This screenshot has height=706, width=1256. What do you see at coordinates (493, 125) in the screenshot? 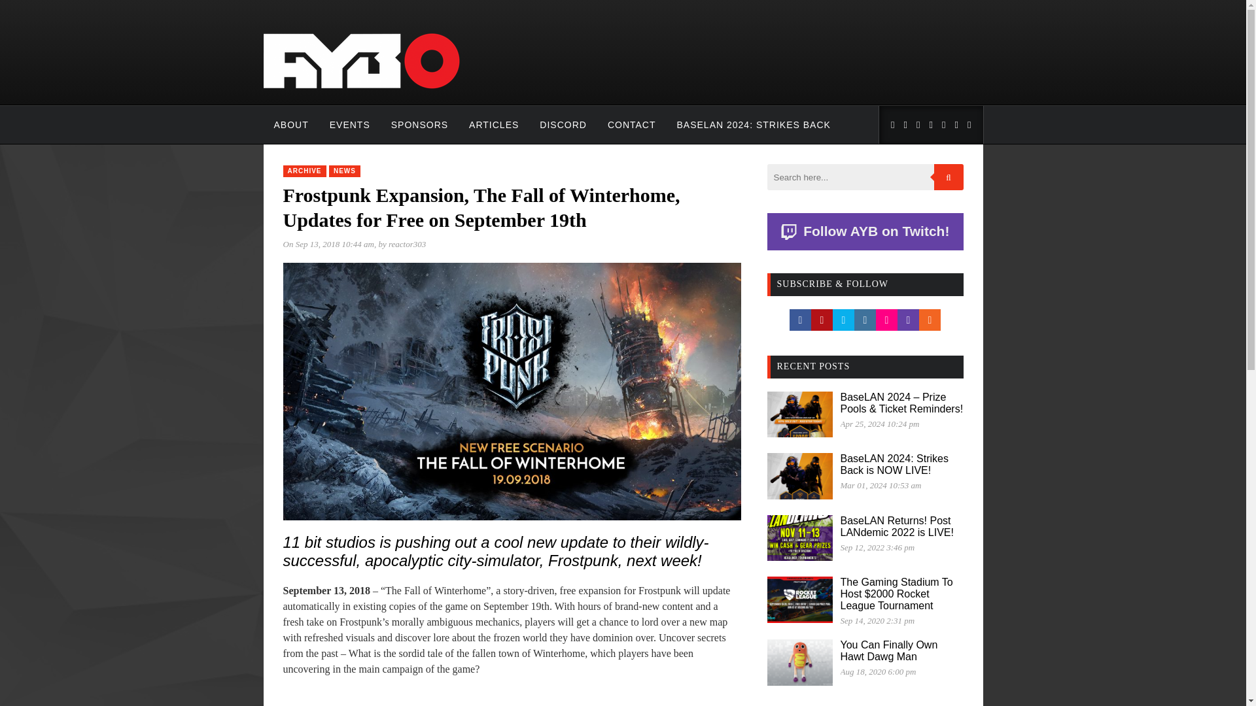
I see `ARTICLES` at bounding box center [493, 125].